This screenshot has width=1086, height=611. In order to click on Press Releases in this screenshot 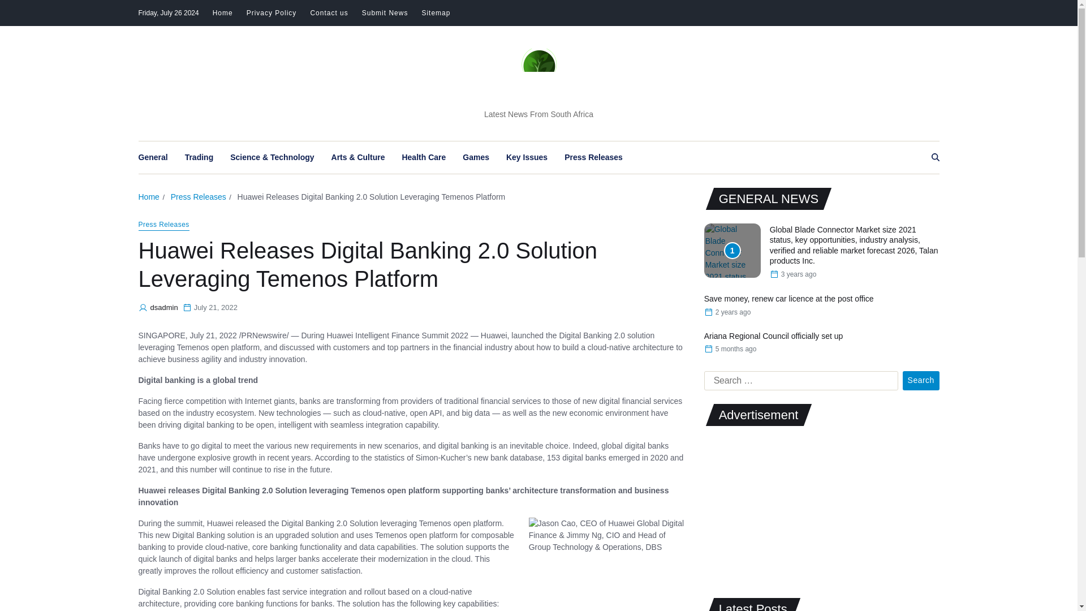, I will do `click(198, 197)`.